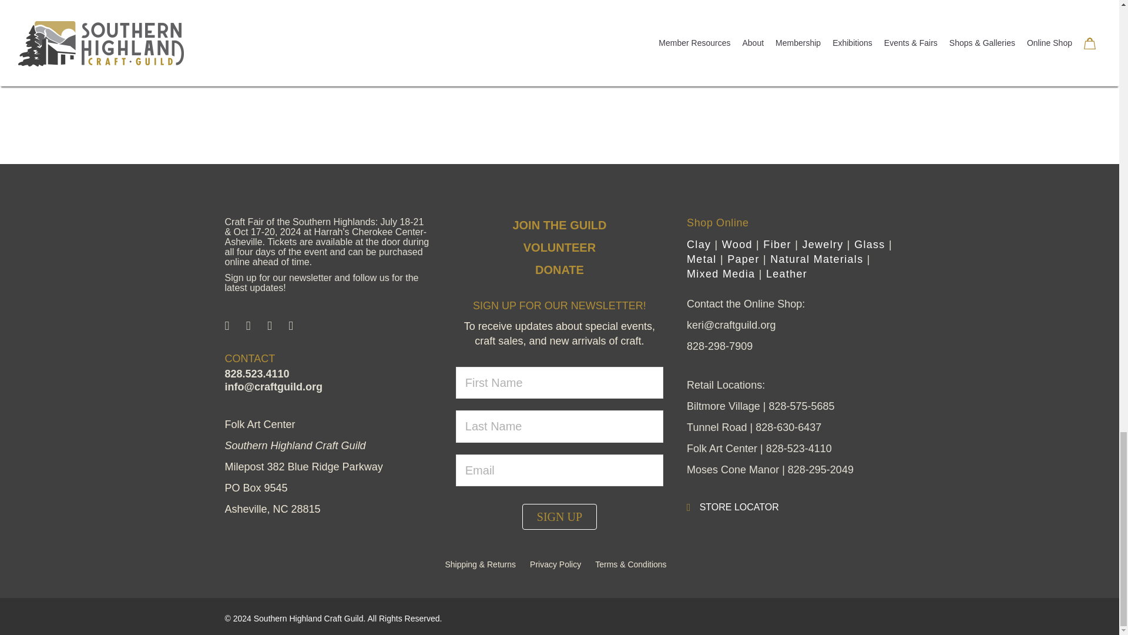  Describe the element at coordinates (559, 269) in the screenshot. I see `Donate` at that location.